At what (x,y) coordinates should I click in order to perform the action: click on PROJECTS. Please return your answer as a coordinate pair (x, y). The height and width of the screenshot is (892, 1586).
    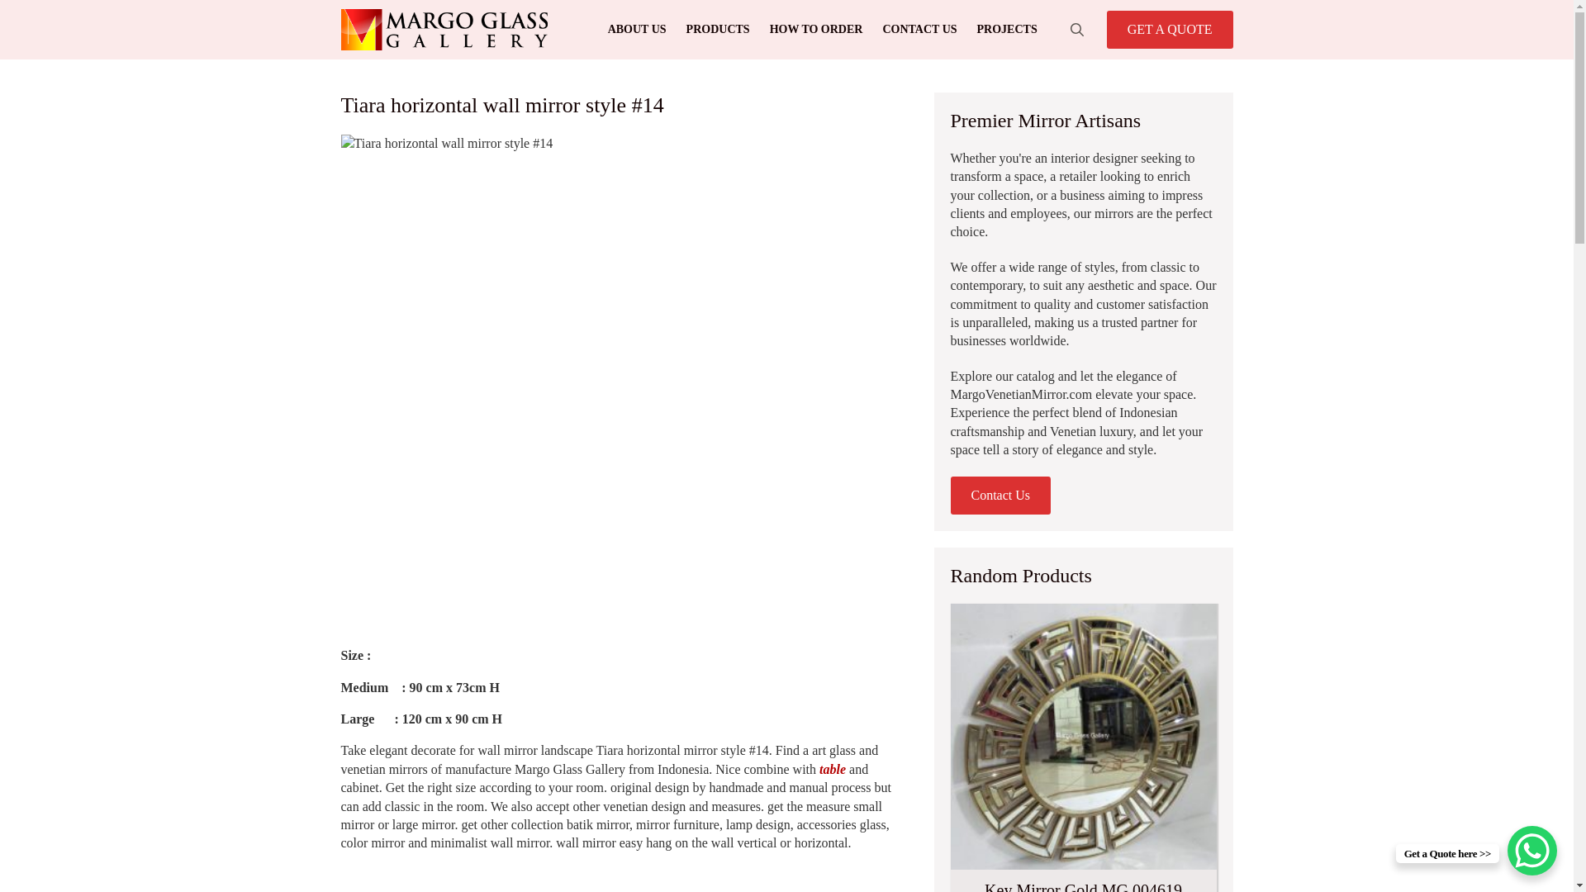
    Looking at the image, I should click on (1007, 30).